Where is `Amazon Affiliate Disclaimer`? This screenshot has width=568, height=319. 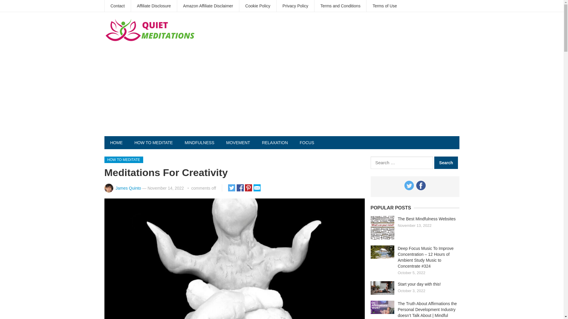 Amazon Affiliate Disclaimer is located at coordinates (208, 6).